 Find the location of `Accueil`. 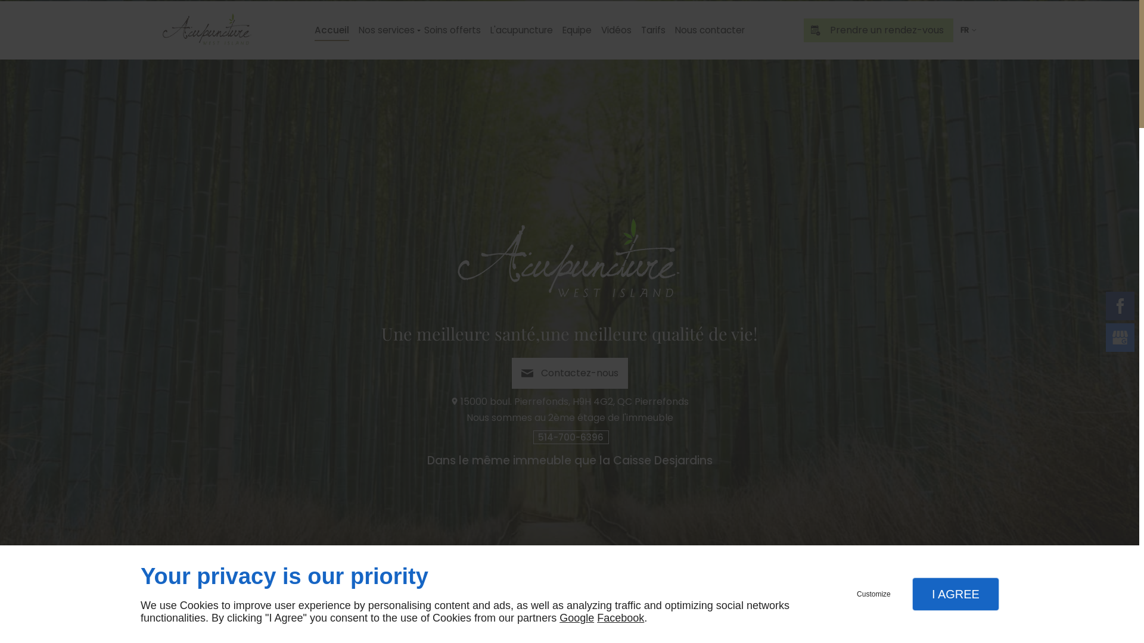

Accueil is located at coordinates (332, 30).